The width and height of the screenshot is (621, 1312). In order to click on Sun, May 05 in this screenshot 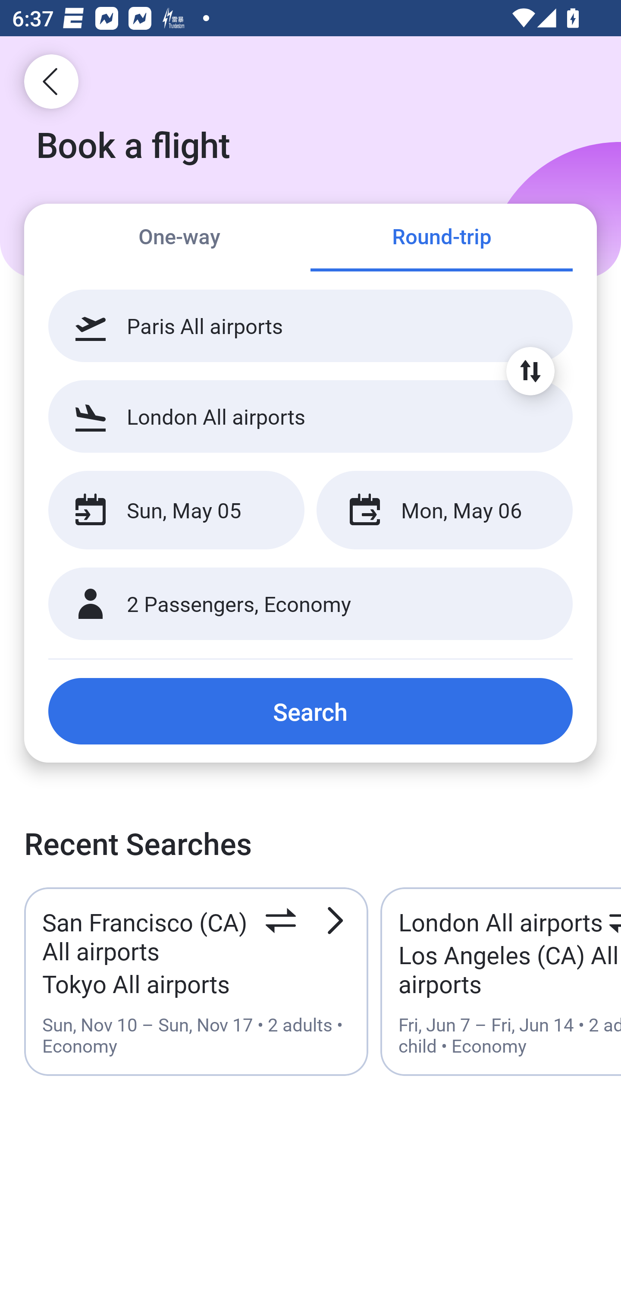, I will do `click(176, 510)`.